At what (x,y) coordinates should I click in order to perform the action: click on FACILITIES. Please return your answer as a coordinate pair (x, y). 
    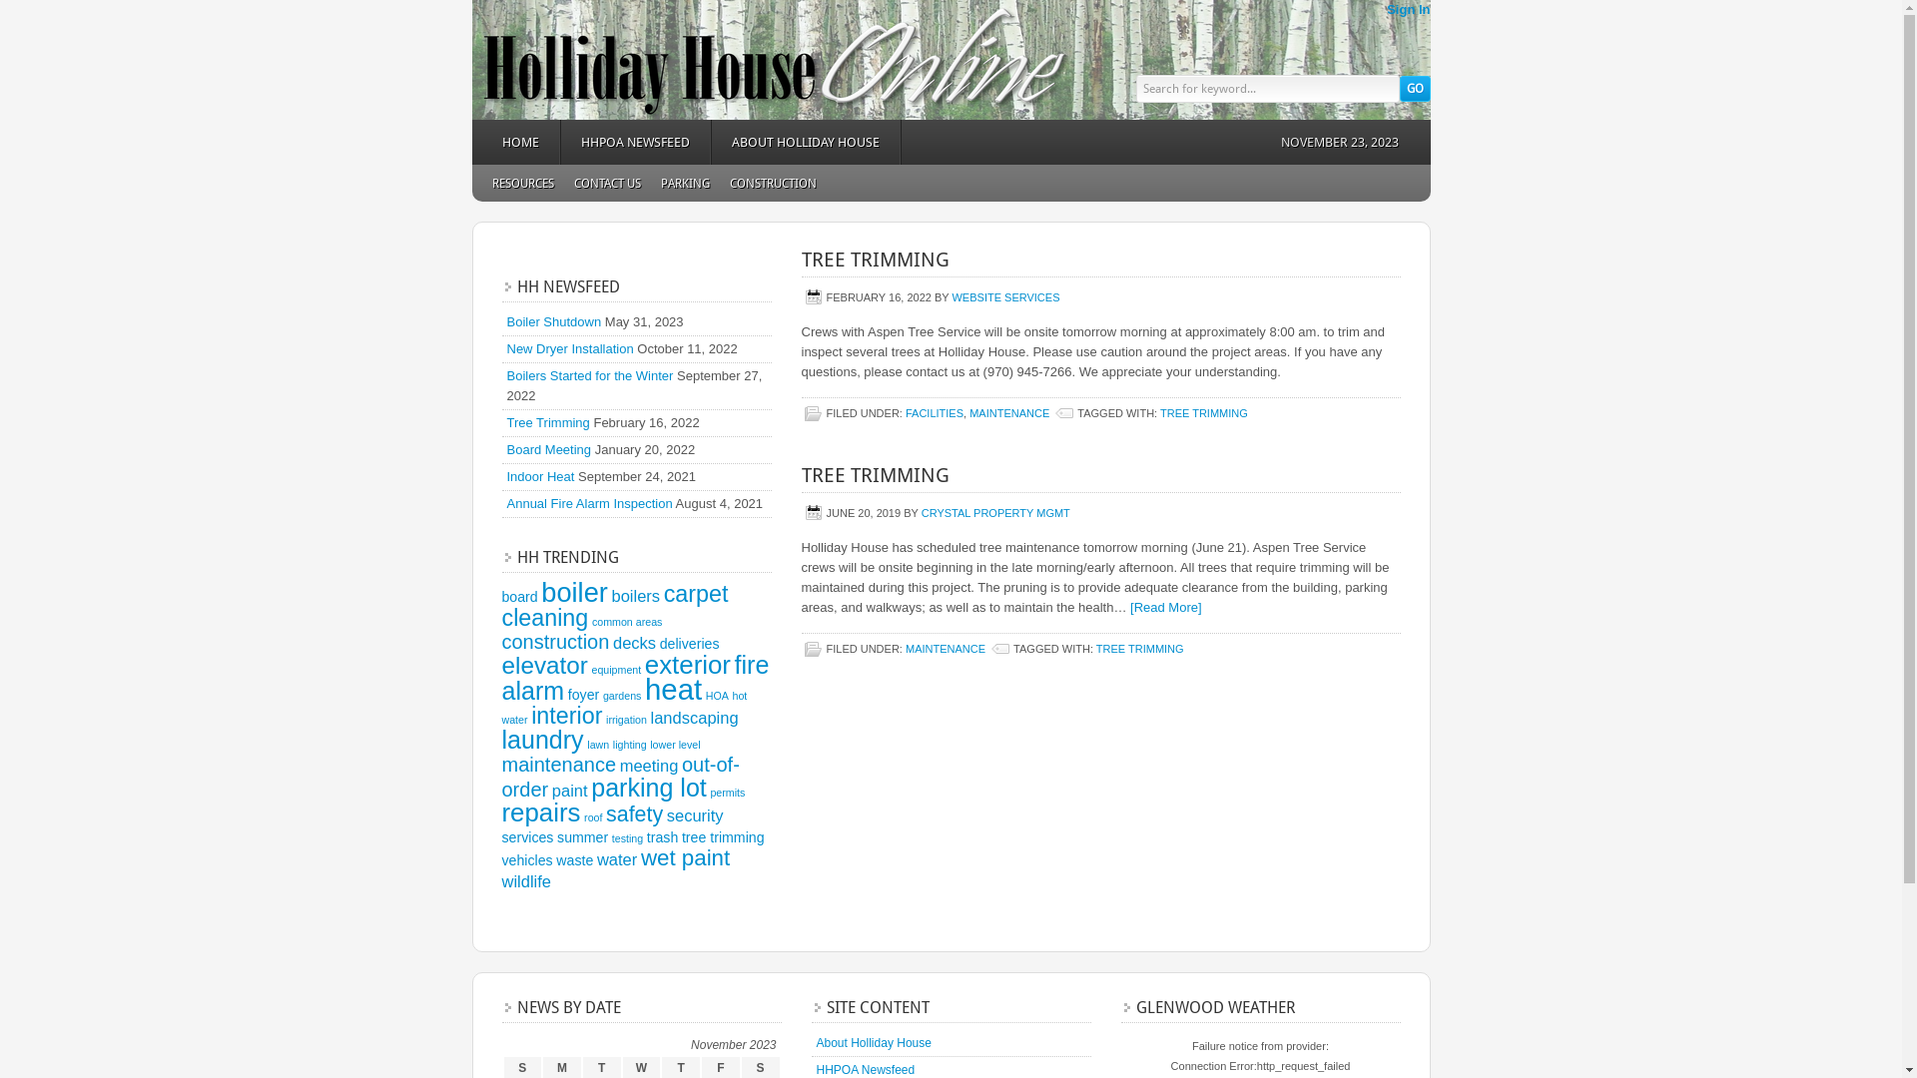
    Looking at the image, I should click on (935, 413).